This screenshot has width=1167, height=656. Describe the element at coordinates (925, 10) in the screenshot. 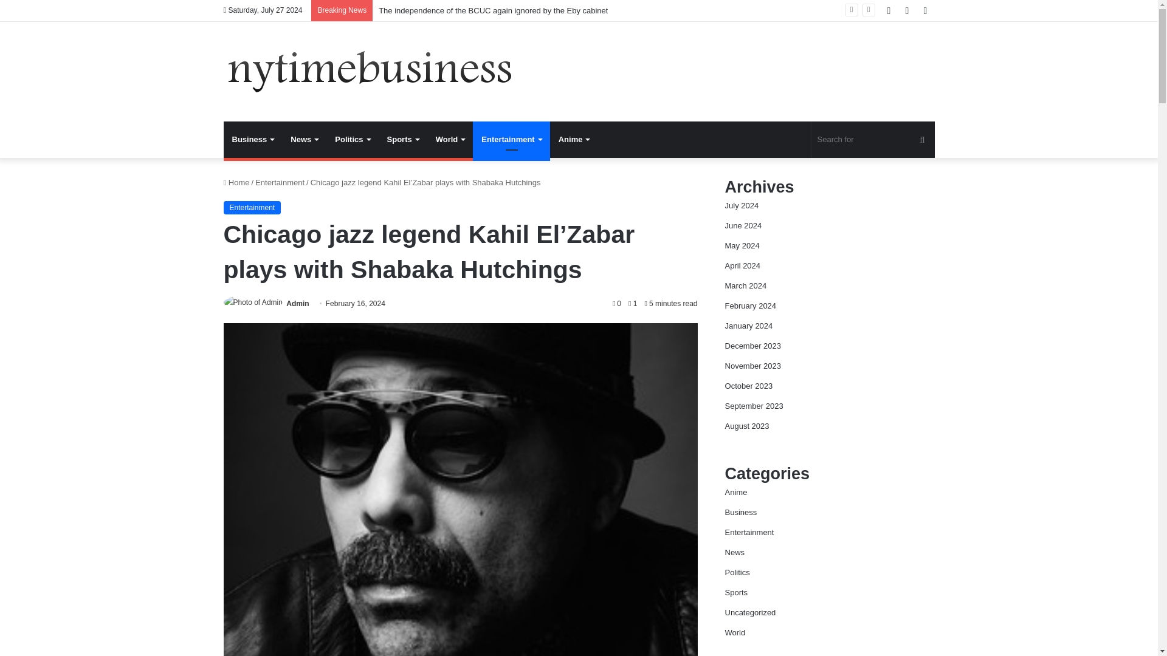

I see `Sidebar` at that location.